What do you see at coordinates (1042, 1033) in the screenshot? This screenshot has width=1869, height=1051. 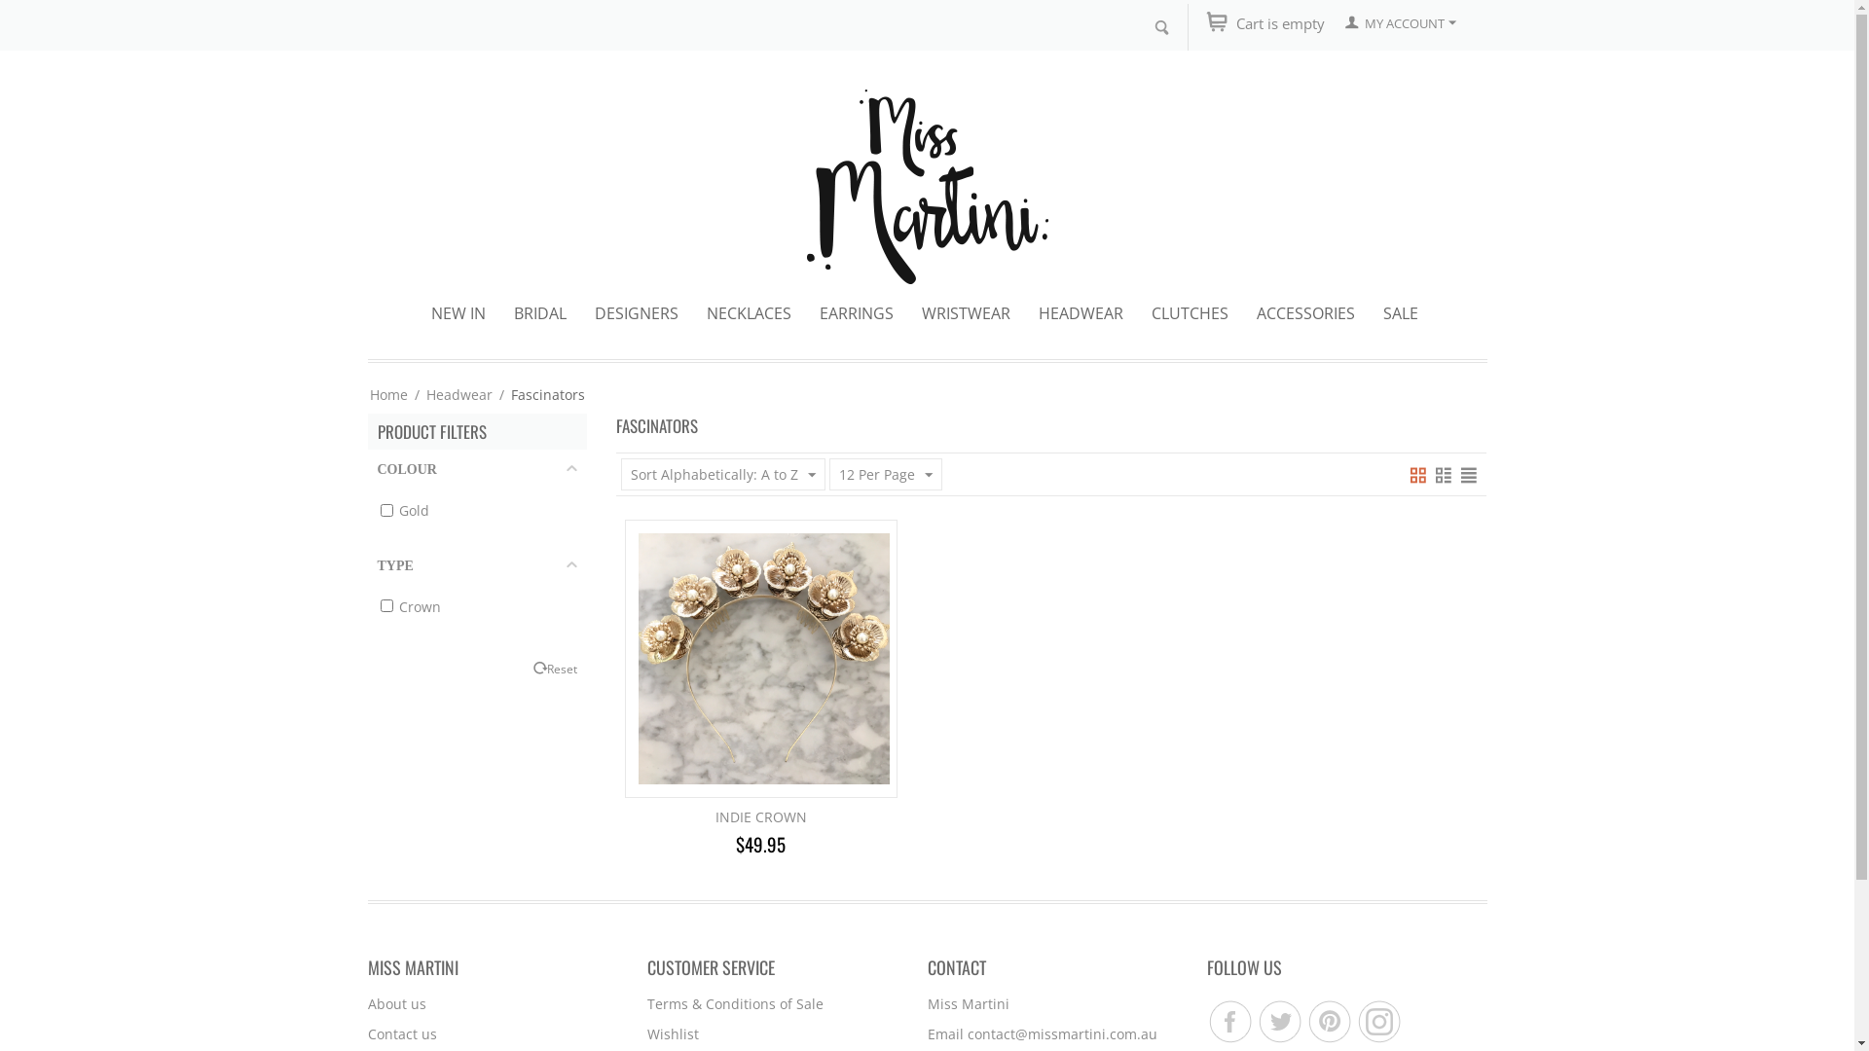 I see `Email contact@missmartini.com.au` at bounding box center [1042, 1033].